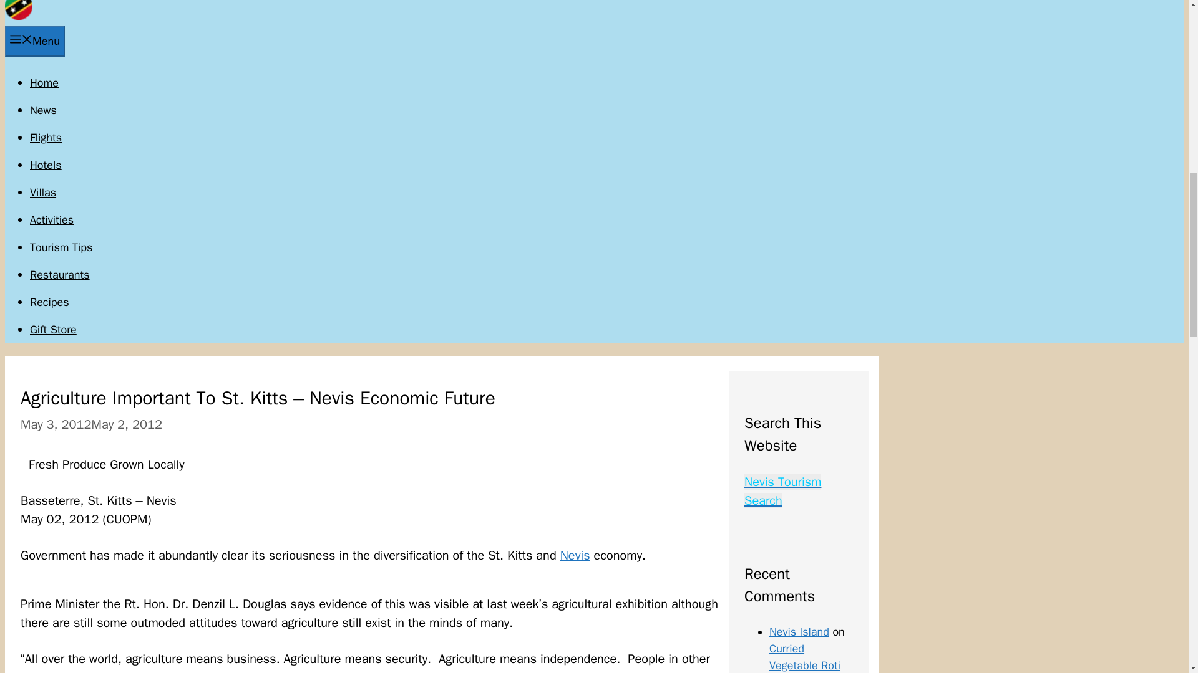 This screenshot has height=673, width=1198. I want to click on Nevis Flight Information, so click(46, 137).